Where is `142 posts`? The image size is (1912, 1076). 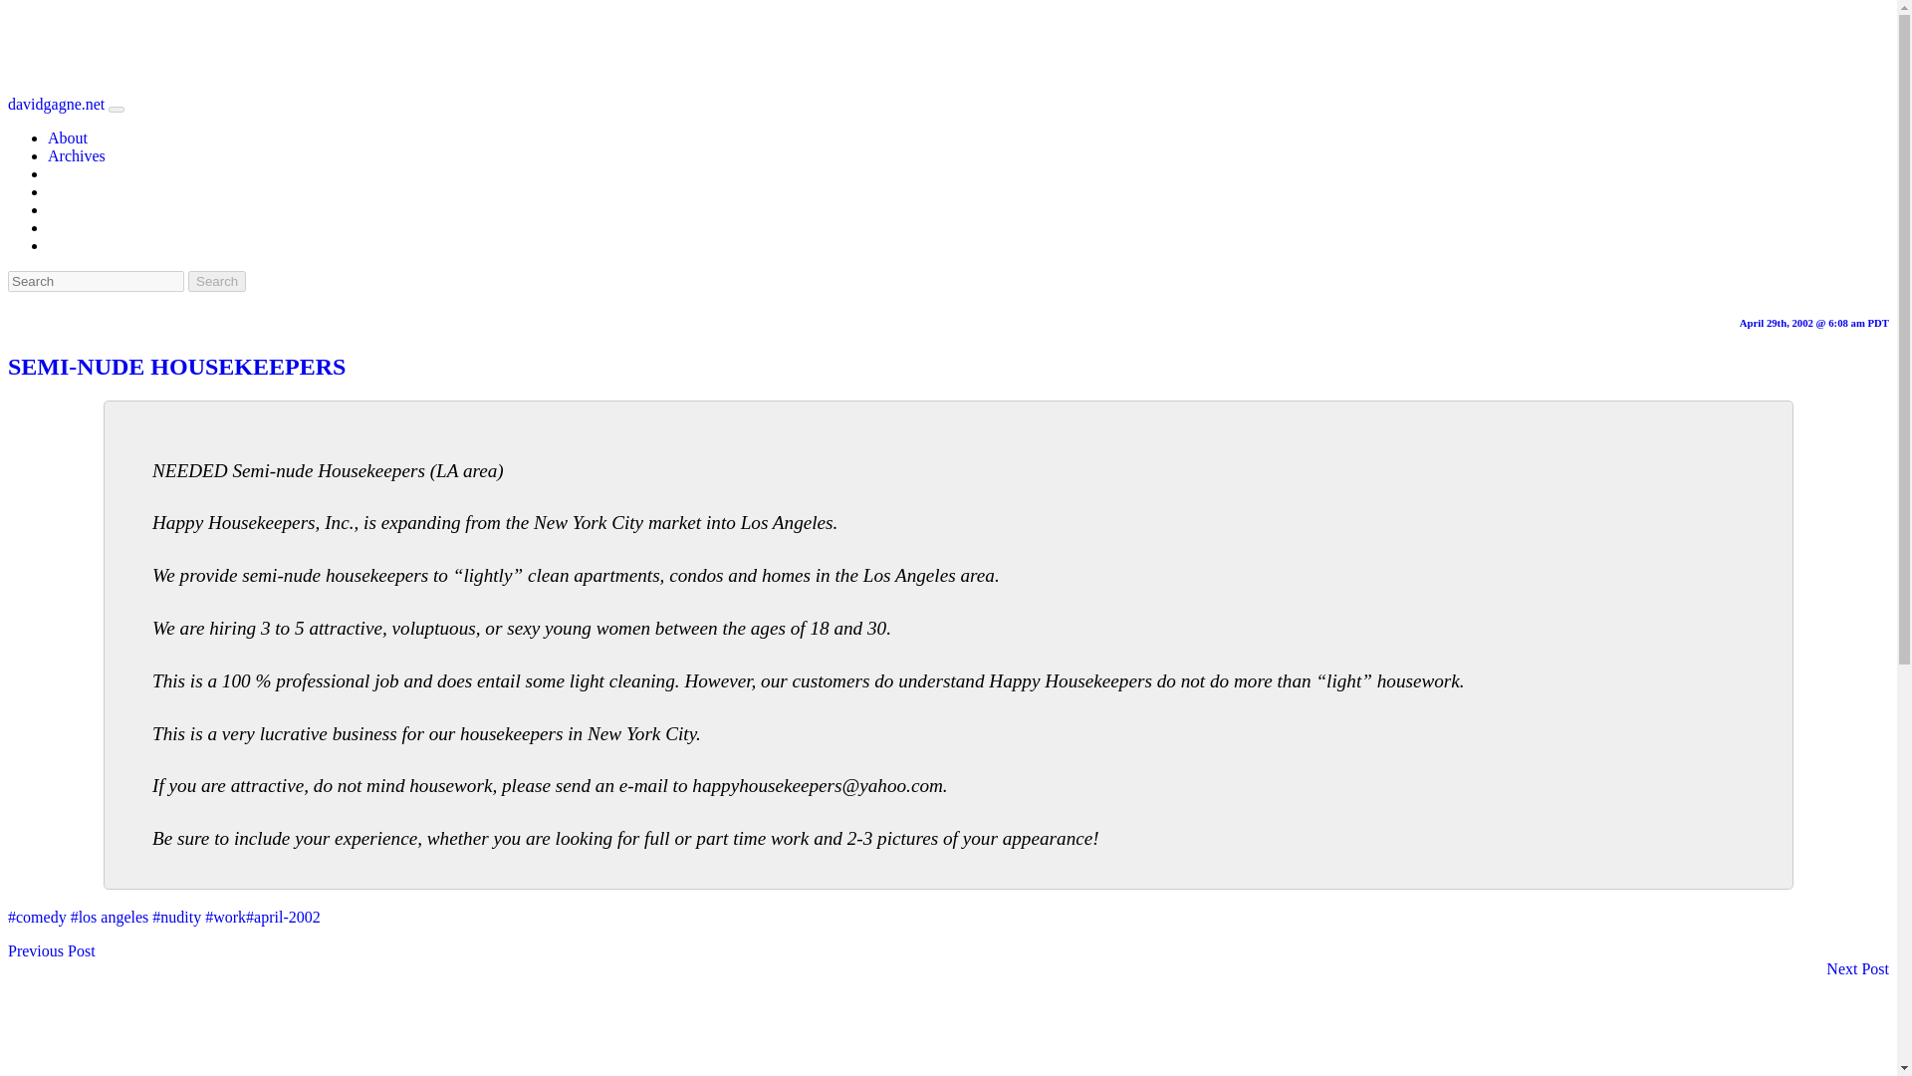
142 posts is located at coordinates (225, 917).